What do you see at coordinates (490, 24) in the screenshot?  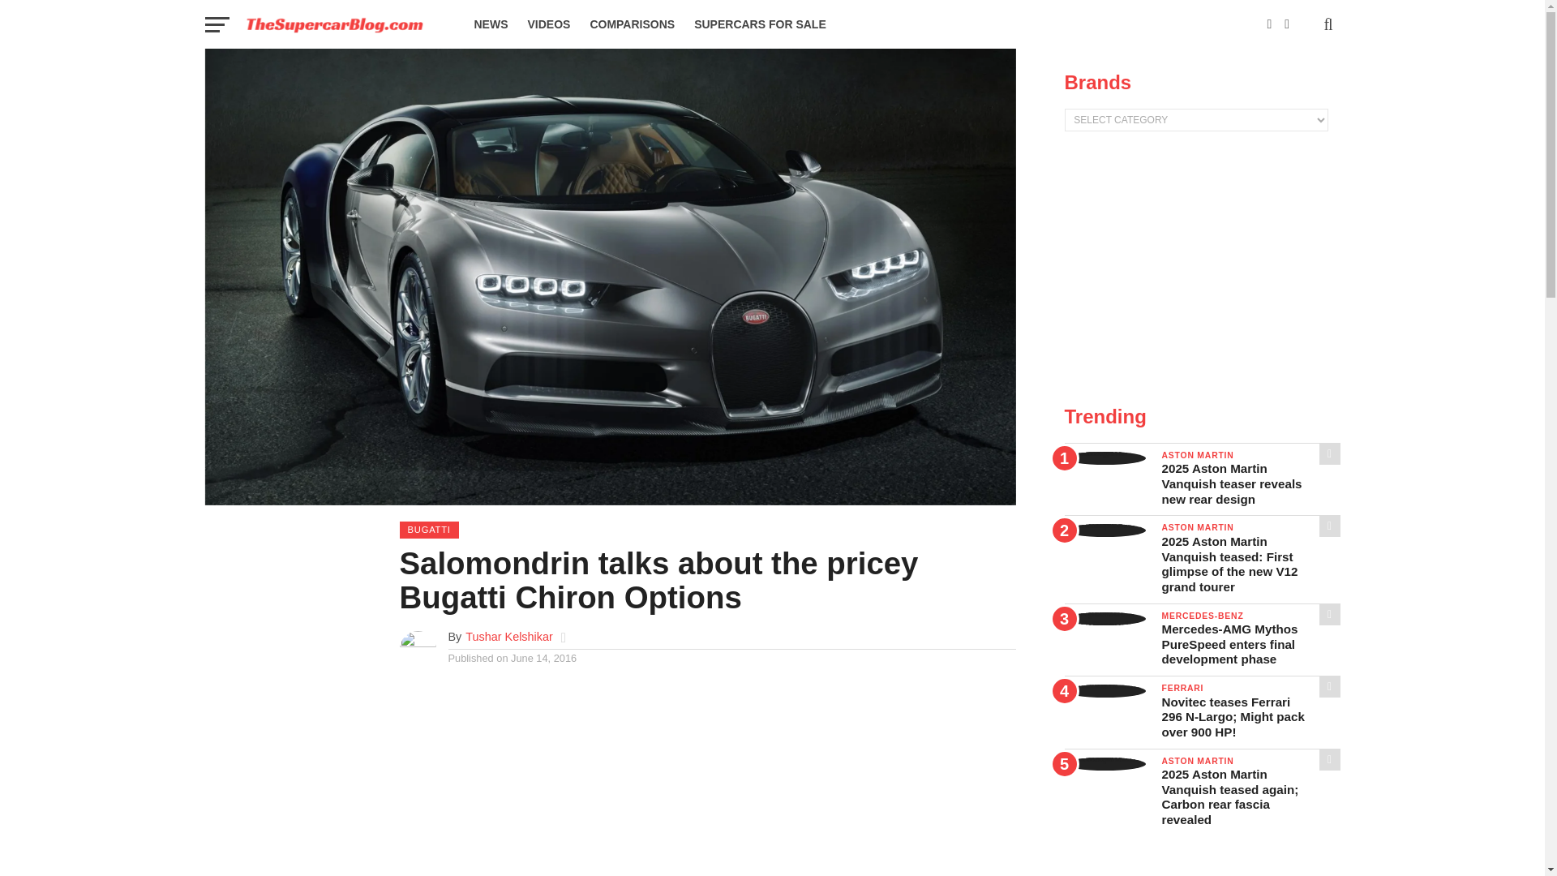 I see `NEWS` at bounding box center [490, 24].